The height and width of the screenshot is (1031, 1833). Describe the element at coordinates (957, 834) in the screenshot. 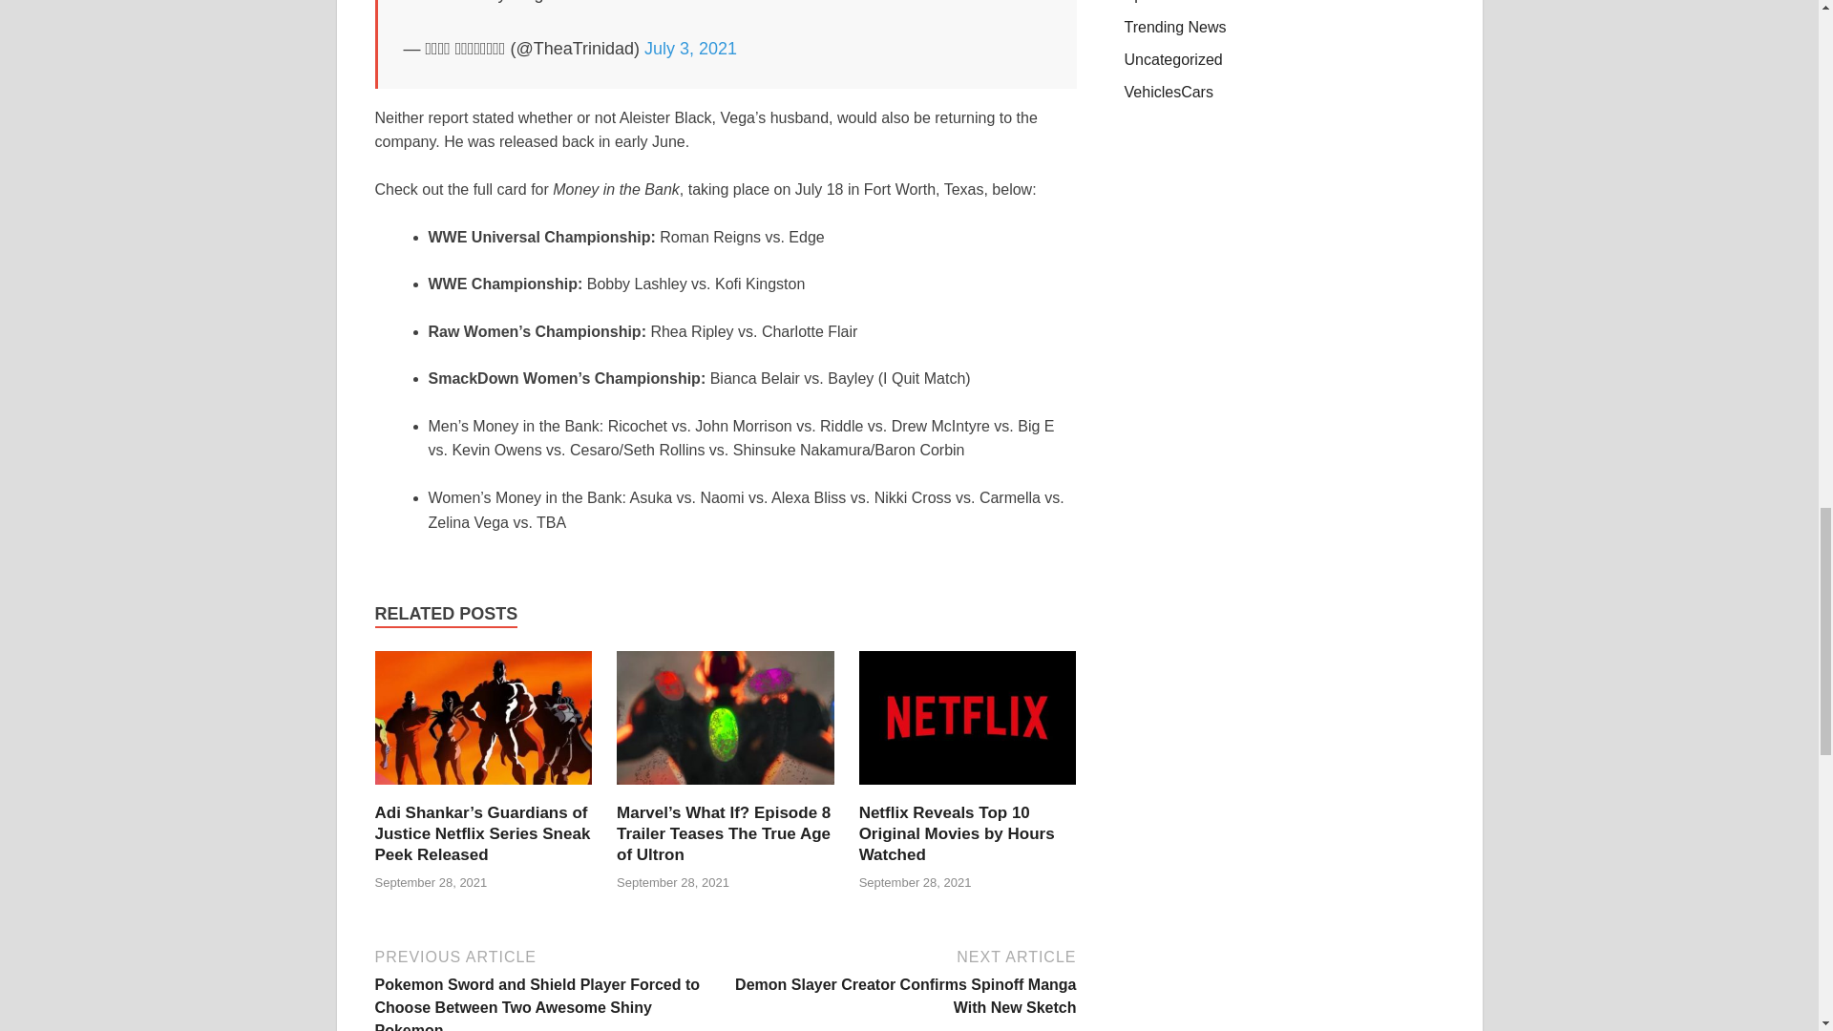

I see `Netflix Reveals Top 10 Original Movies by Hours Watched` at that location.